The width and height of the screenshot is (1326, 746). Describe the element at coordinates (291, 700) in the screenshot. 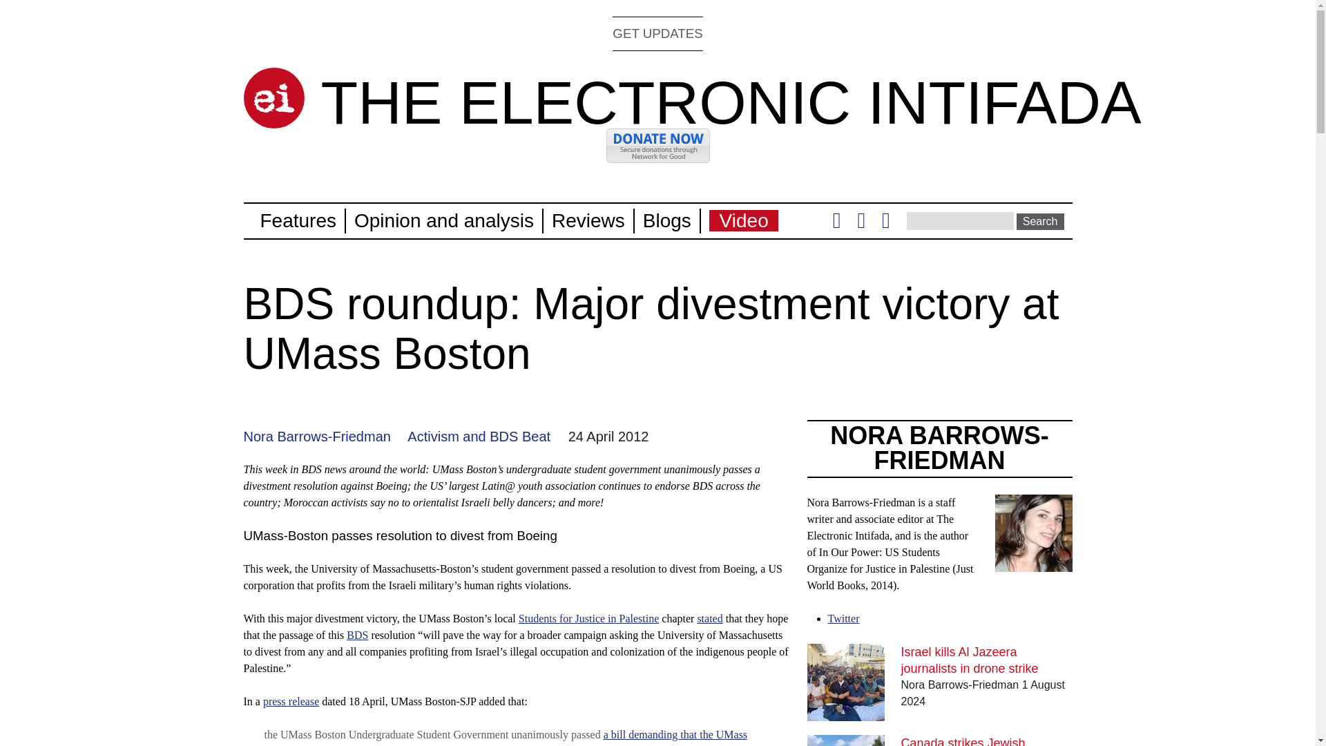

I see `press release` at that location.